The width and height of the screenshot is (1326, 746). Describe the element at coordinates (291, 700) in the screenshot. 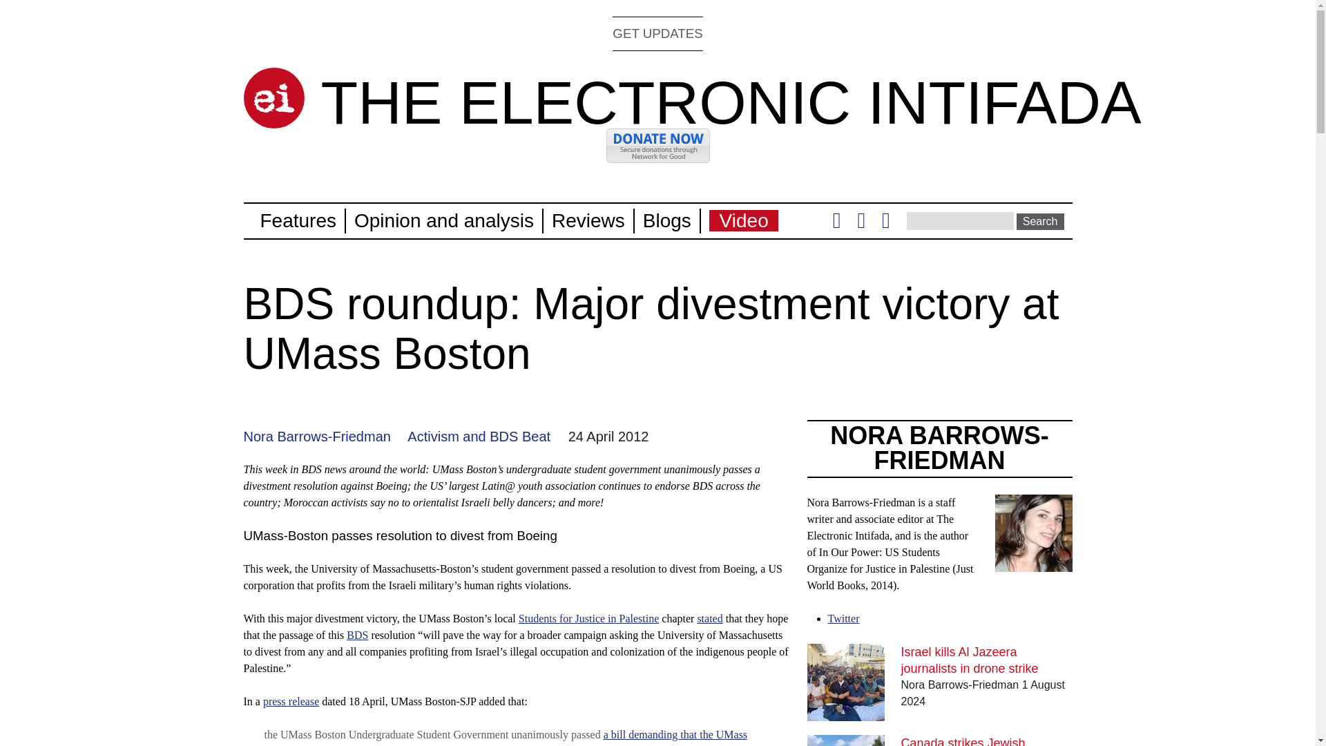

I see `press release` at that location.